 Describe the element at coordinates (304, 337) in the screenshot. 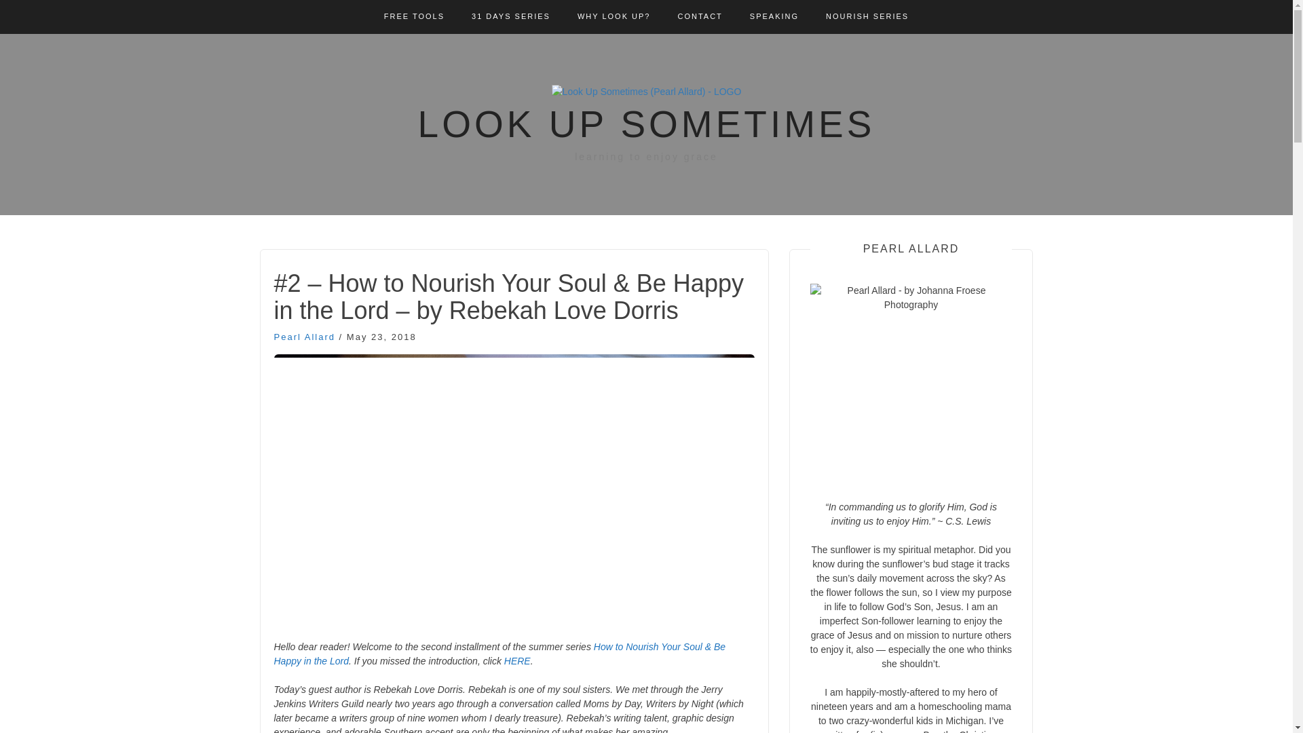

I see `Pearl Allard` at that location.